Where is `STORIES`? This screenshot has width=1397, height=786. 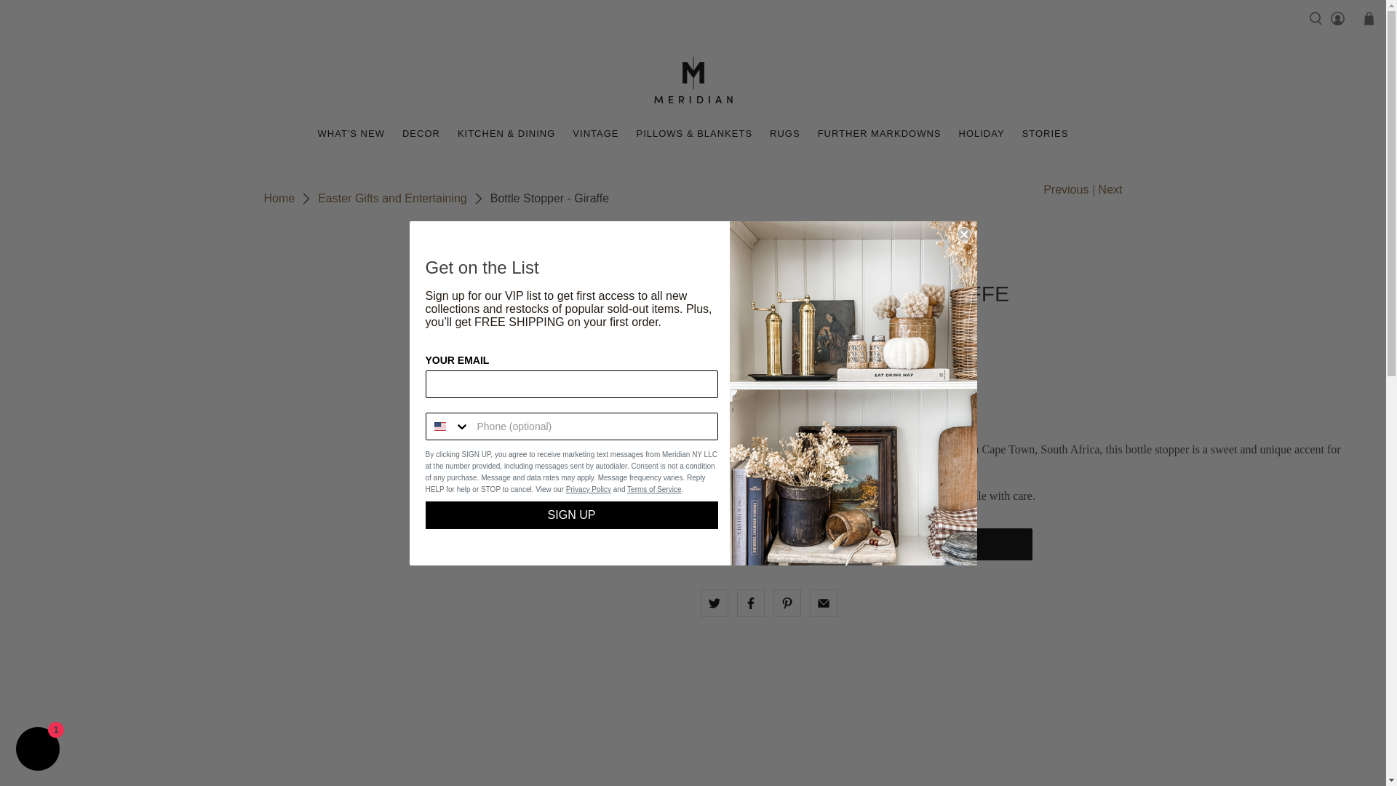
STORIES is located at coordinates (1045, 133).